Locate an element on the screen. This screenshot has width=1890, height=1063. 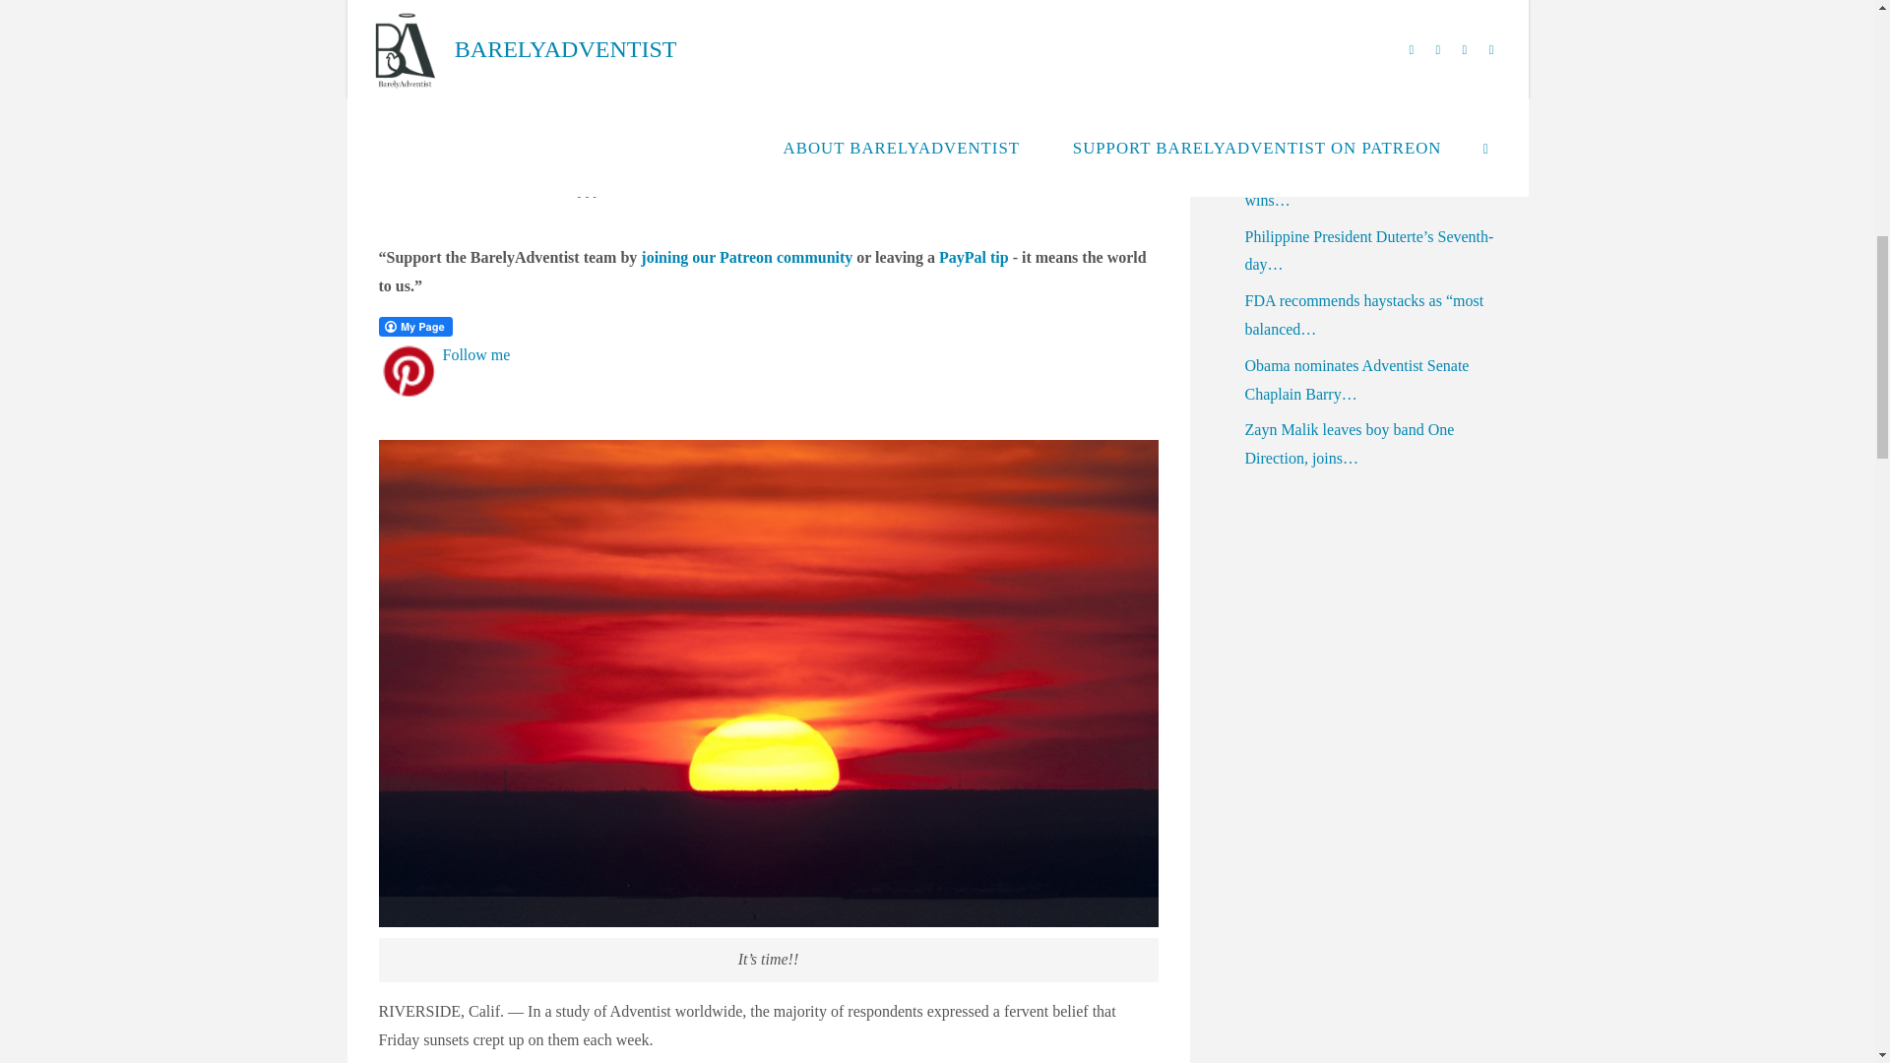
Tagged is located at coordinates (541, 187).